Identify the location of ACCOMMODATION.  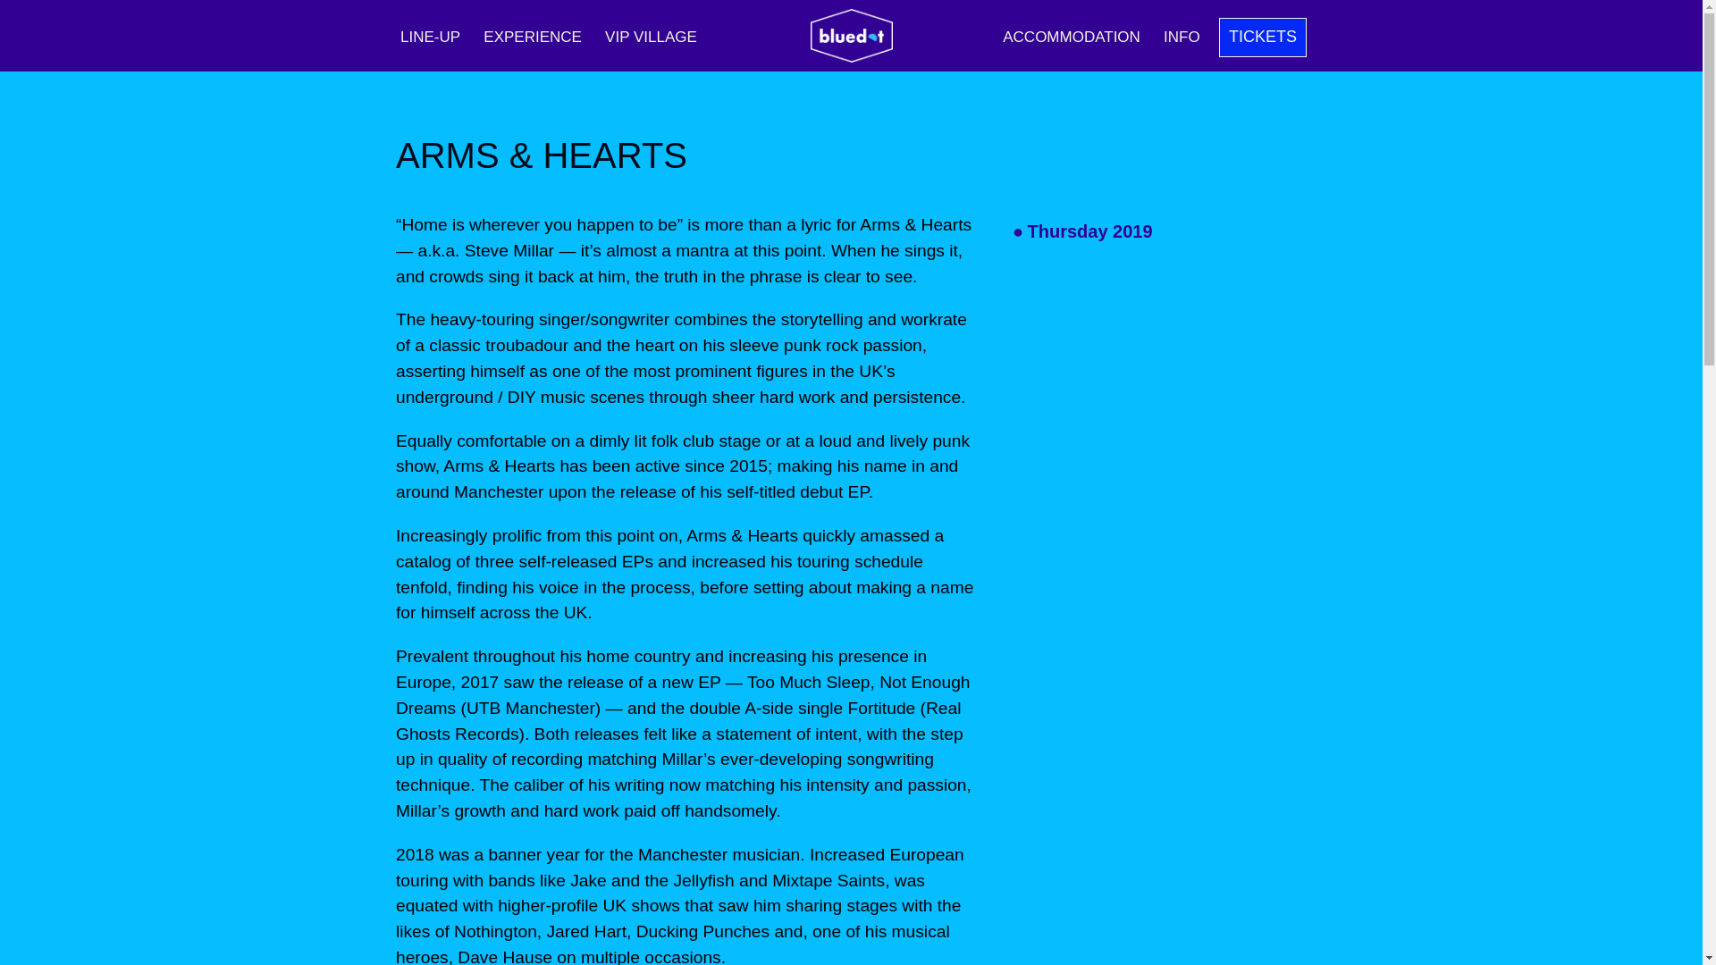
(1071, 37).